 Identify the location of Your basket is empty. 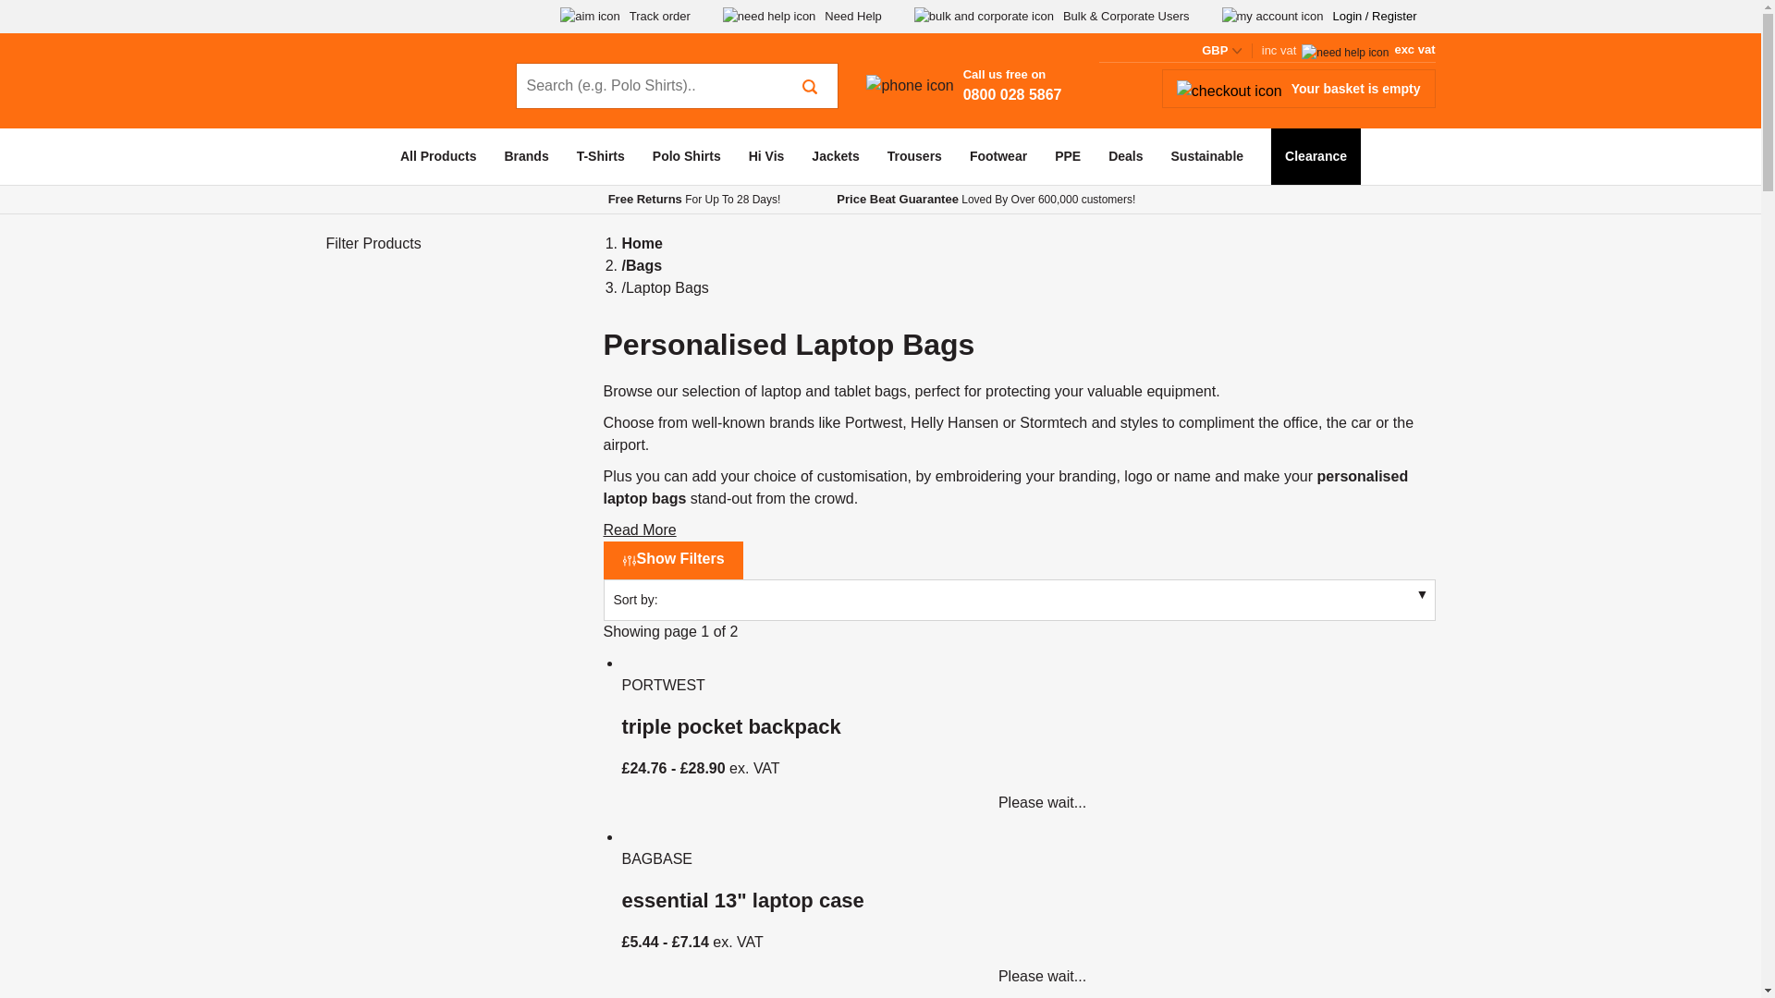
(1299, 88).